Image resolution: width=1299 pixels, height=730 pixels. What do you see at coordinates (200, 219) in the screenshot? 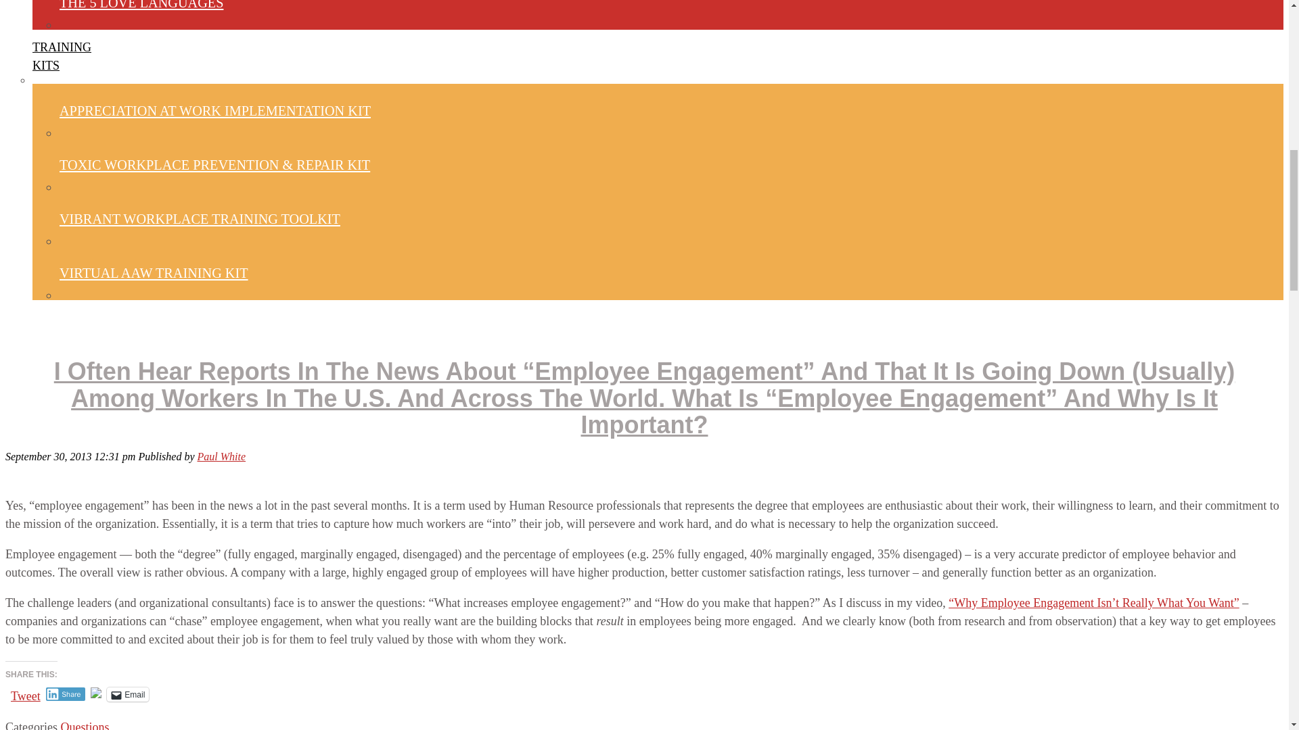
I see `VIBRANT WORKPLACE TRAINING TOOLKIT` at bounding box center [200, 219].